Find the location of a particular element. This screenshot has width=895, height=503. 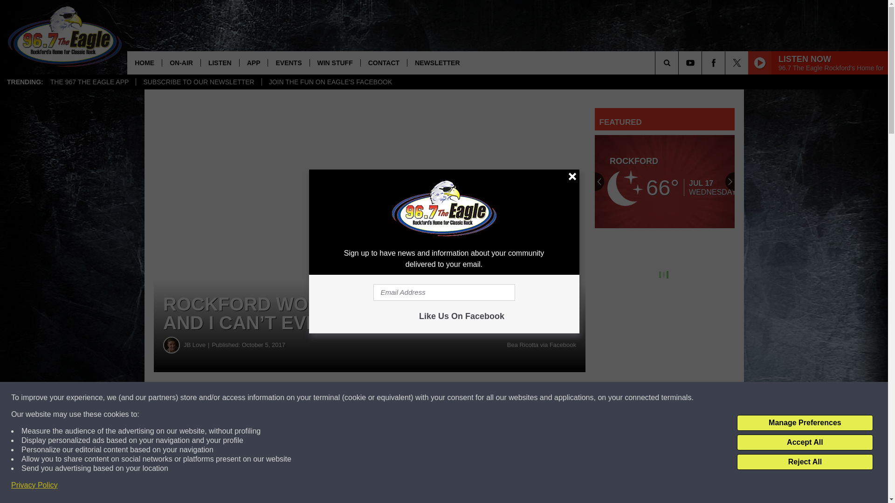

Privacy Policy is located at coordinates (34, 485).